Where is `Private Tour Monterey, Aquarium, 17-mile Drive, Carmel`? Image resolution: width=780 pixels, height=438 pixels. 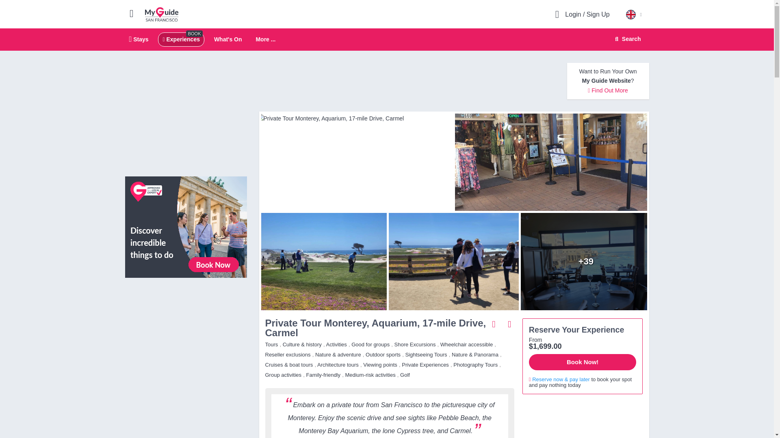
Private Tour Monterey, Aquarium, 17-mile Drive, Carmel is located at coordinates (586, 261).